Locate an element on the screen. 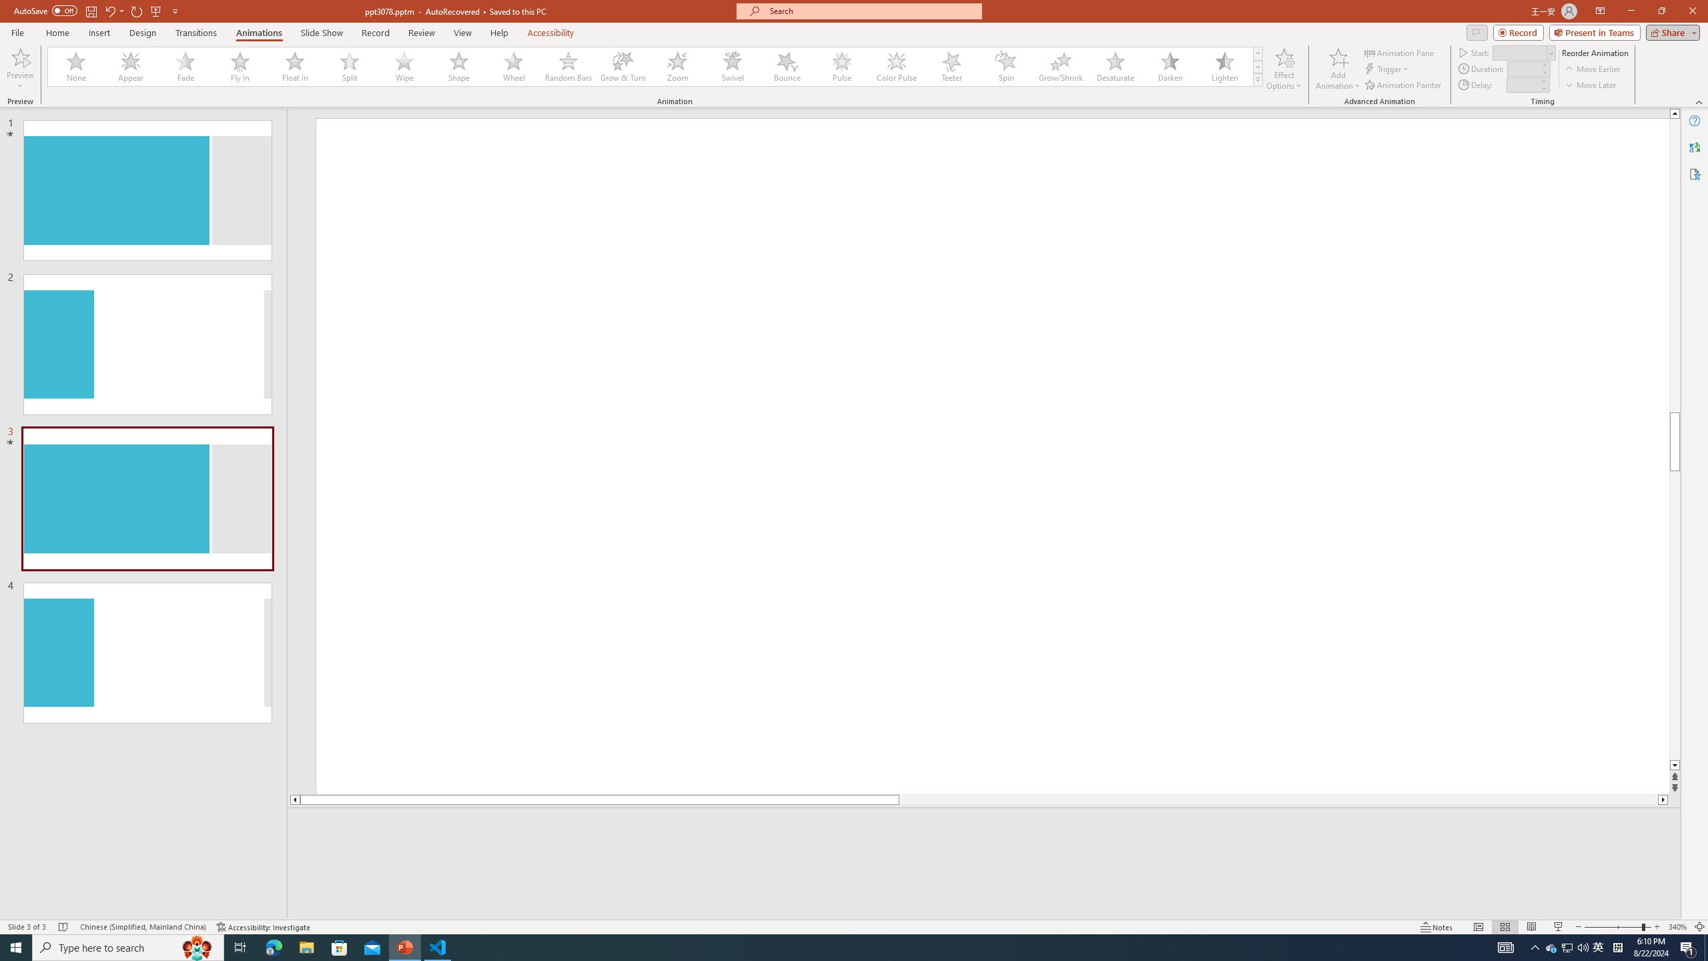 The width and height of the screenshot is (1708, 961). Shape is located at coordinates (459, 67).